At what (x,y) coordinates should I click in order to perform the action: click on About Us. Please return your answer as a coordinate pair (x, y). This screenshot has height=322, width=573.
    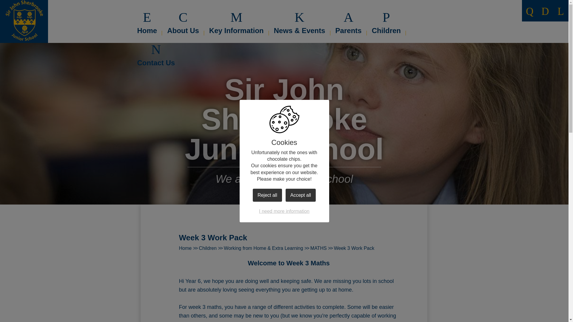
    Looking at the image, I should click on (183, 18).